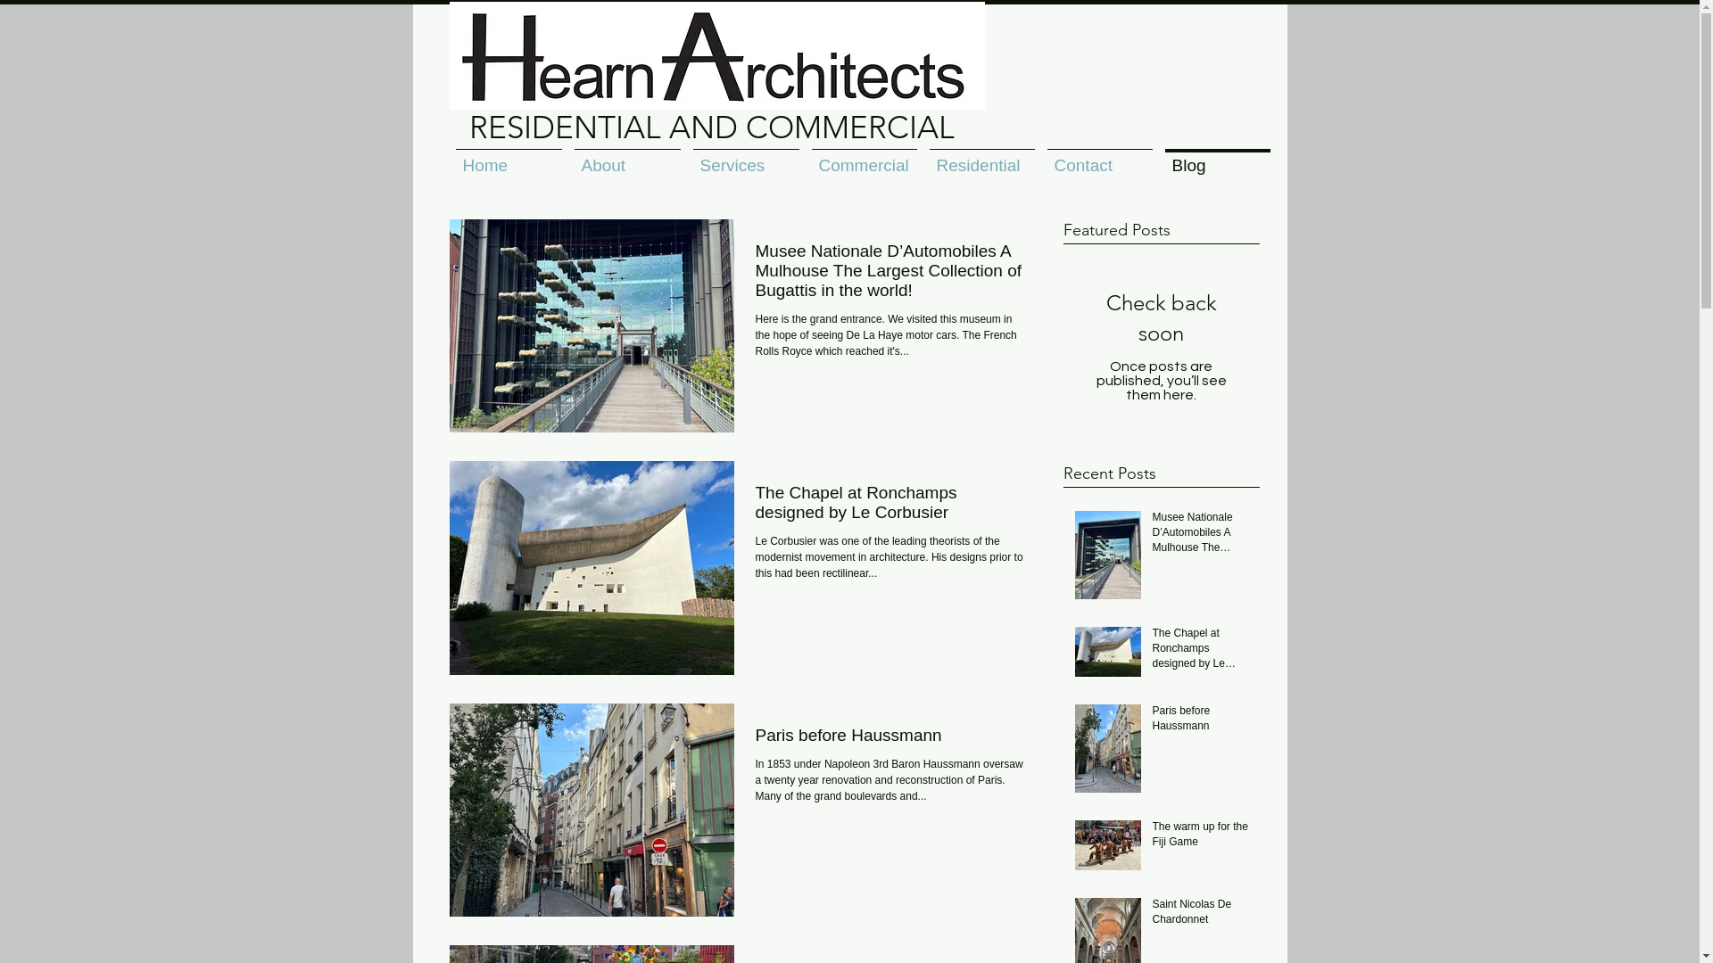  Describe the element at coordinates (626, 157) in the screenshot. I see `About` at that location.